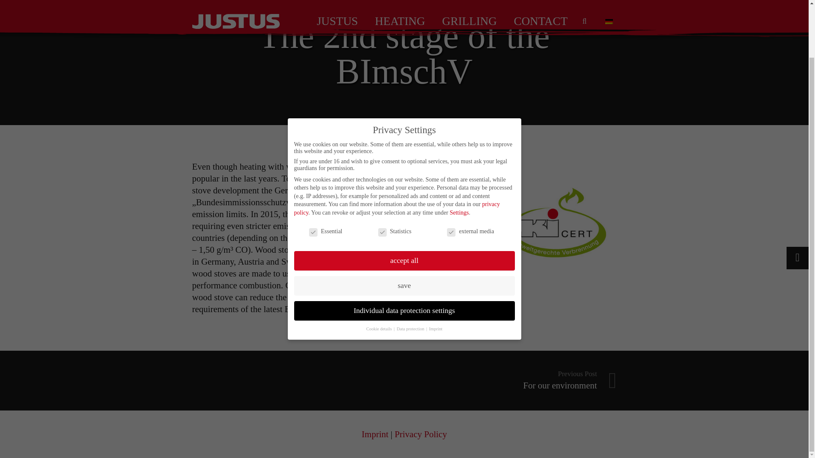 Image resolution: width=815 pixels, height=458 pixels. Describe the element at coordinates (436, 269) in the screenshot. I see `Imprint` at that location.